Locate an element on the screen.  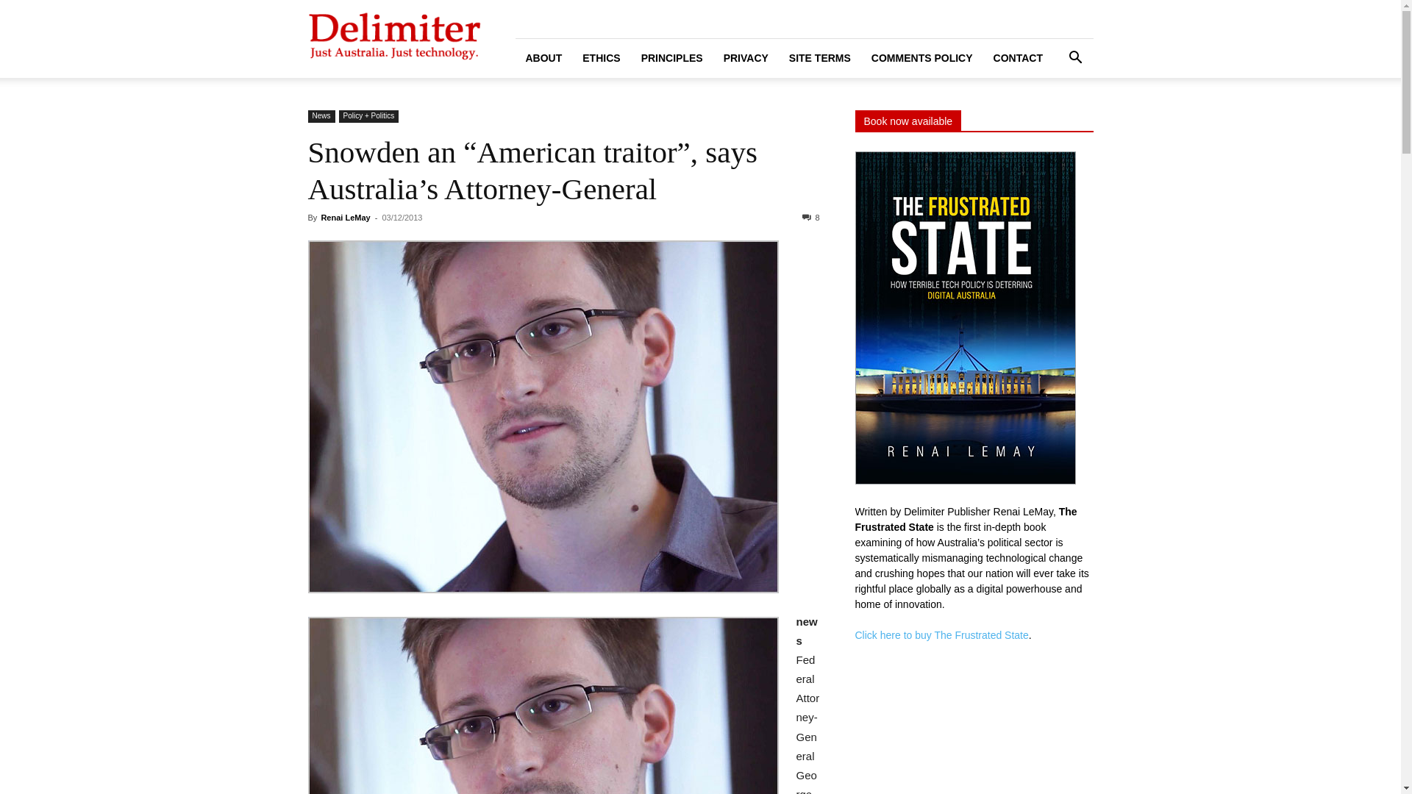
COMMENTS POLICY is located at coordinates (922, 59).